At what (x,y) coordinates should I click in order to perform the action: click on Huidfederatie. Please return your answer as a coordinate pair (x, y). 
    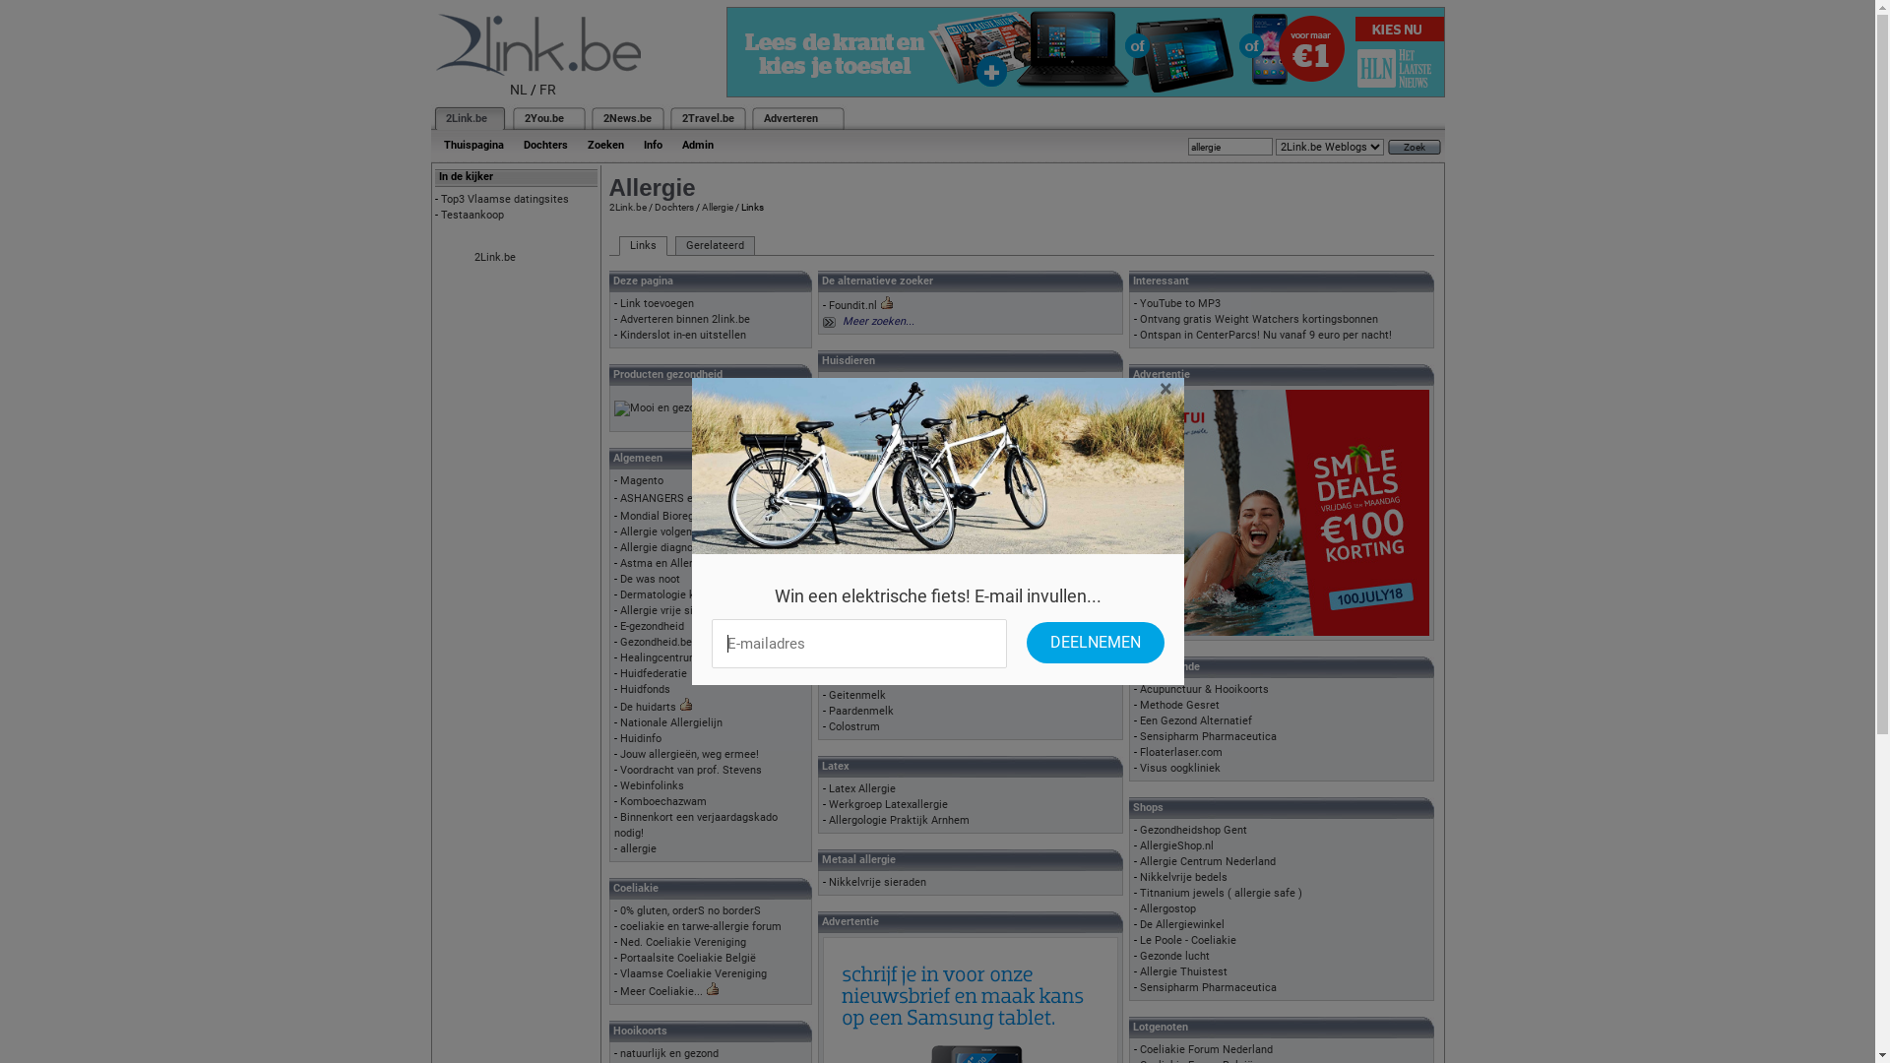
    Looking at the image, I should click on (654, 673).